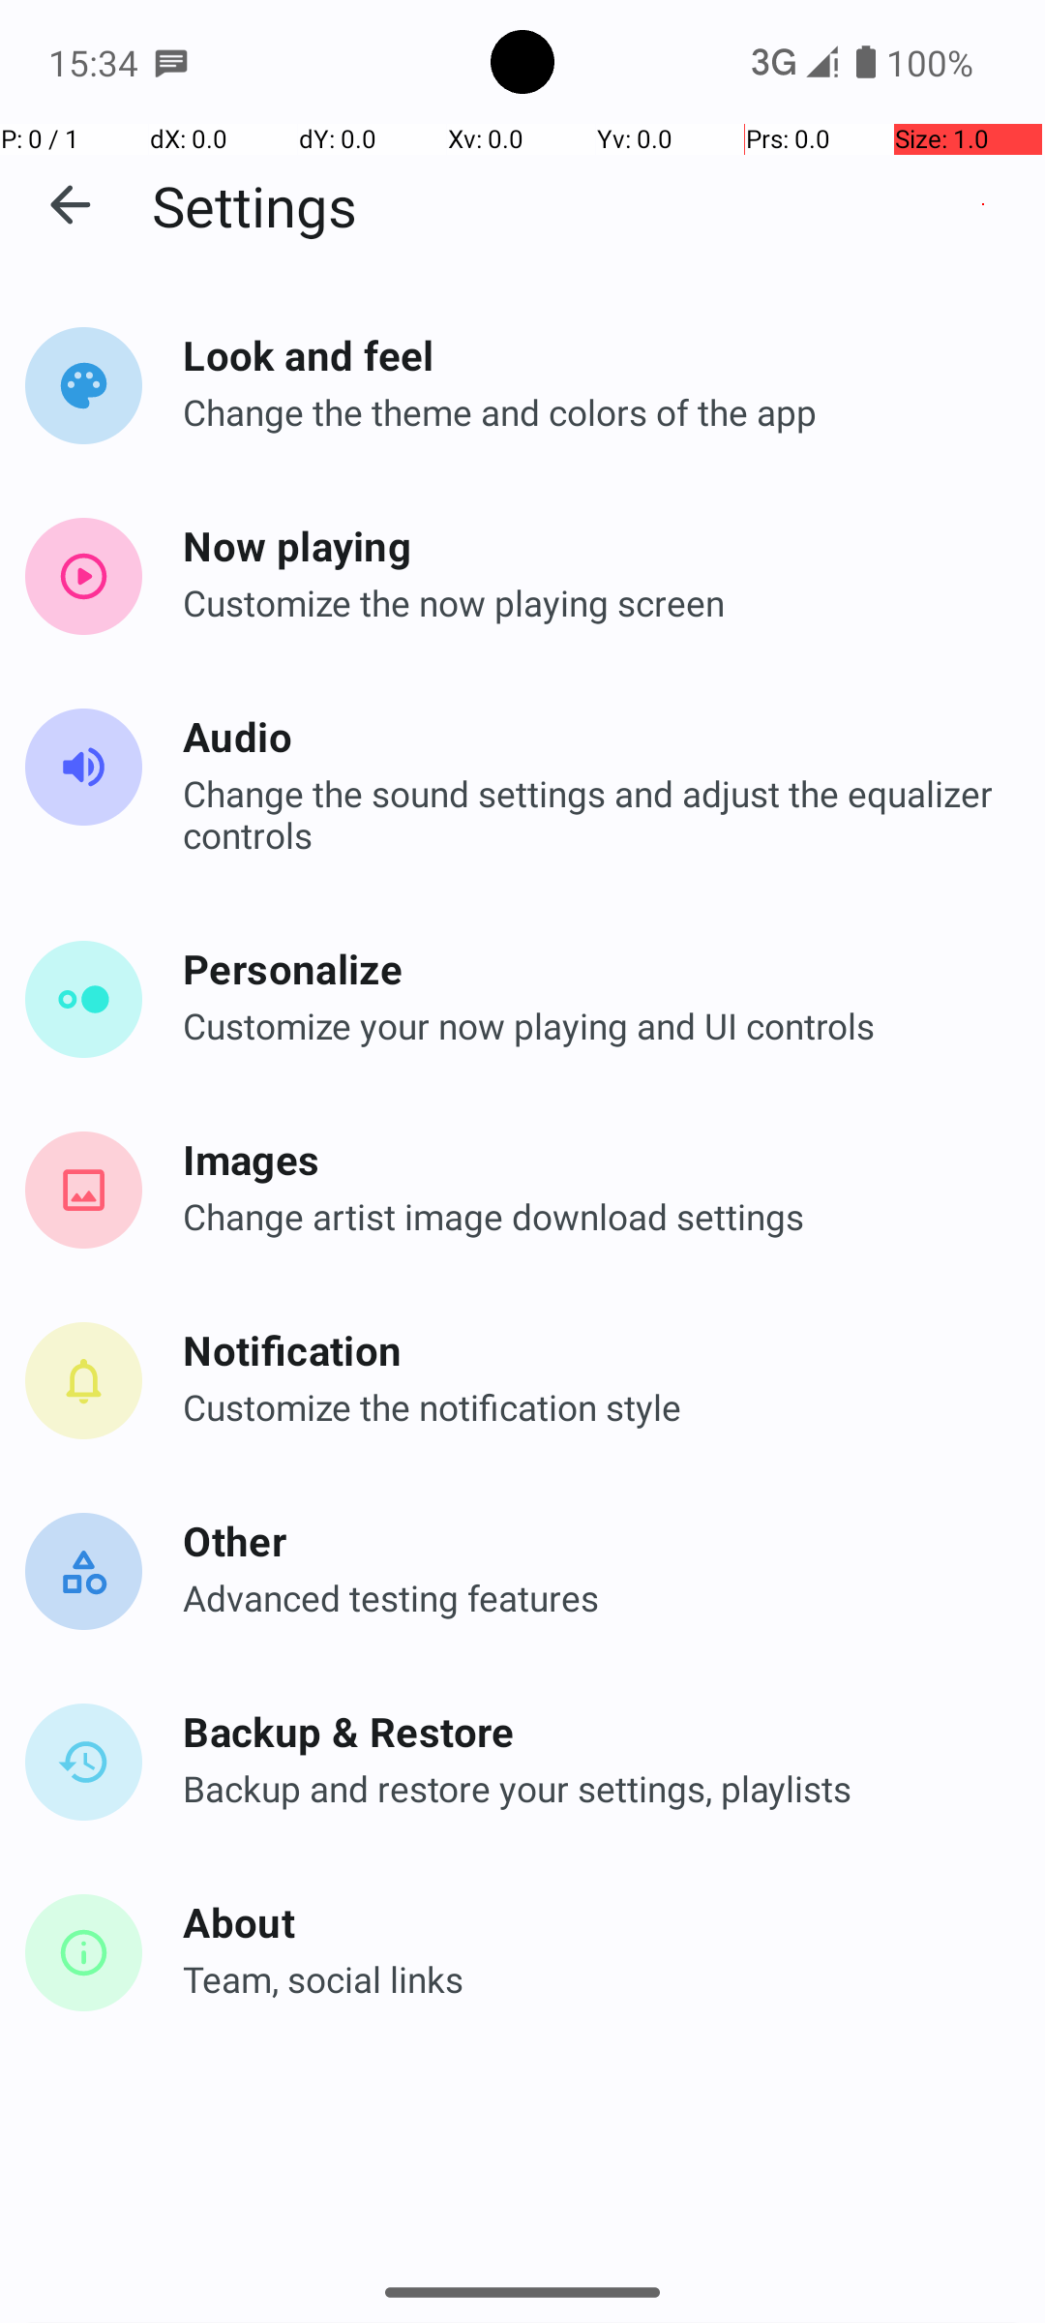 This screenshot has height=2323, width=1045. What do you see at coordinates (591, 546) in the screenshot?
I see `Now playing` at bounding box center [591, 546].